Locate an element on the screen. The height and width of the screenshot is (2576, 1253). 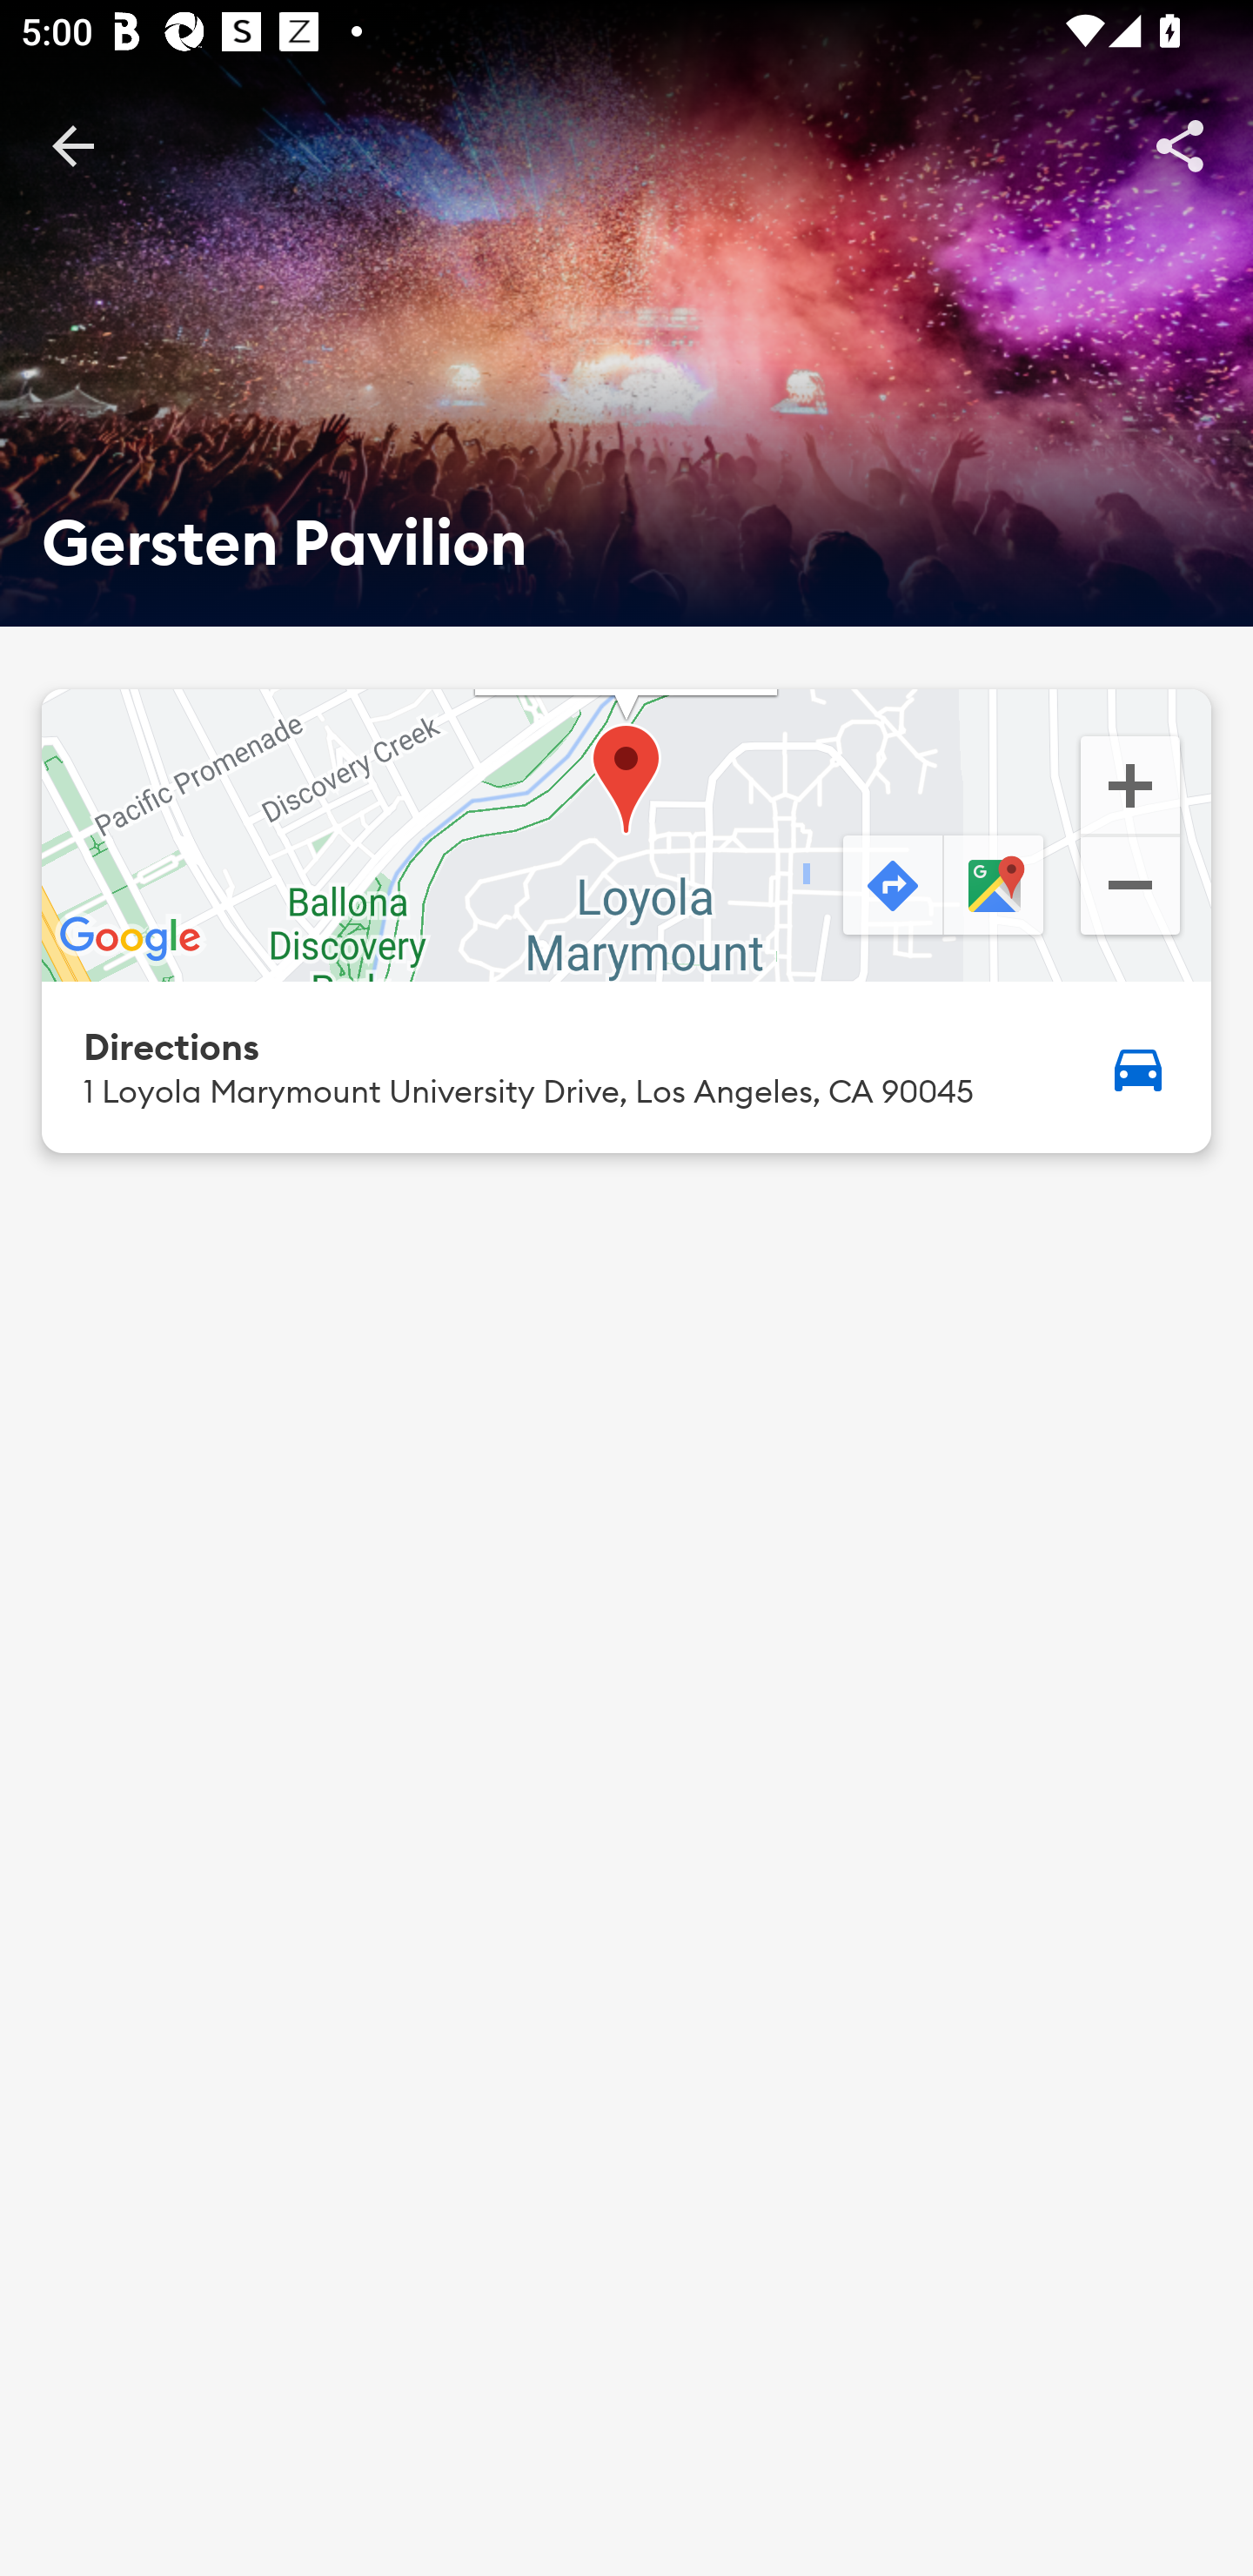
BackButton is located at coordinates (72, 144).